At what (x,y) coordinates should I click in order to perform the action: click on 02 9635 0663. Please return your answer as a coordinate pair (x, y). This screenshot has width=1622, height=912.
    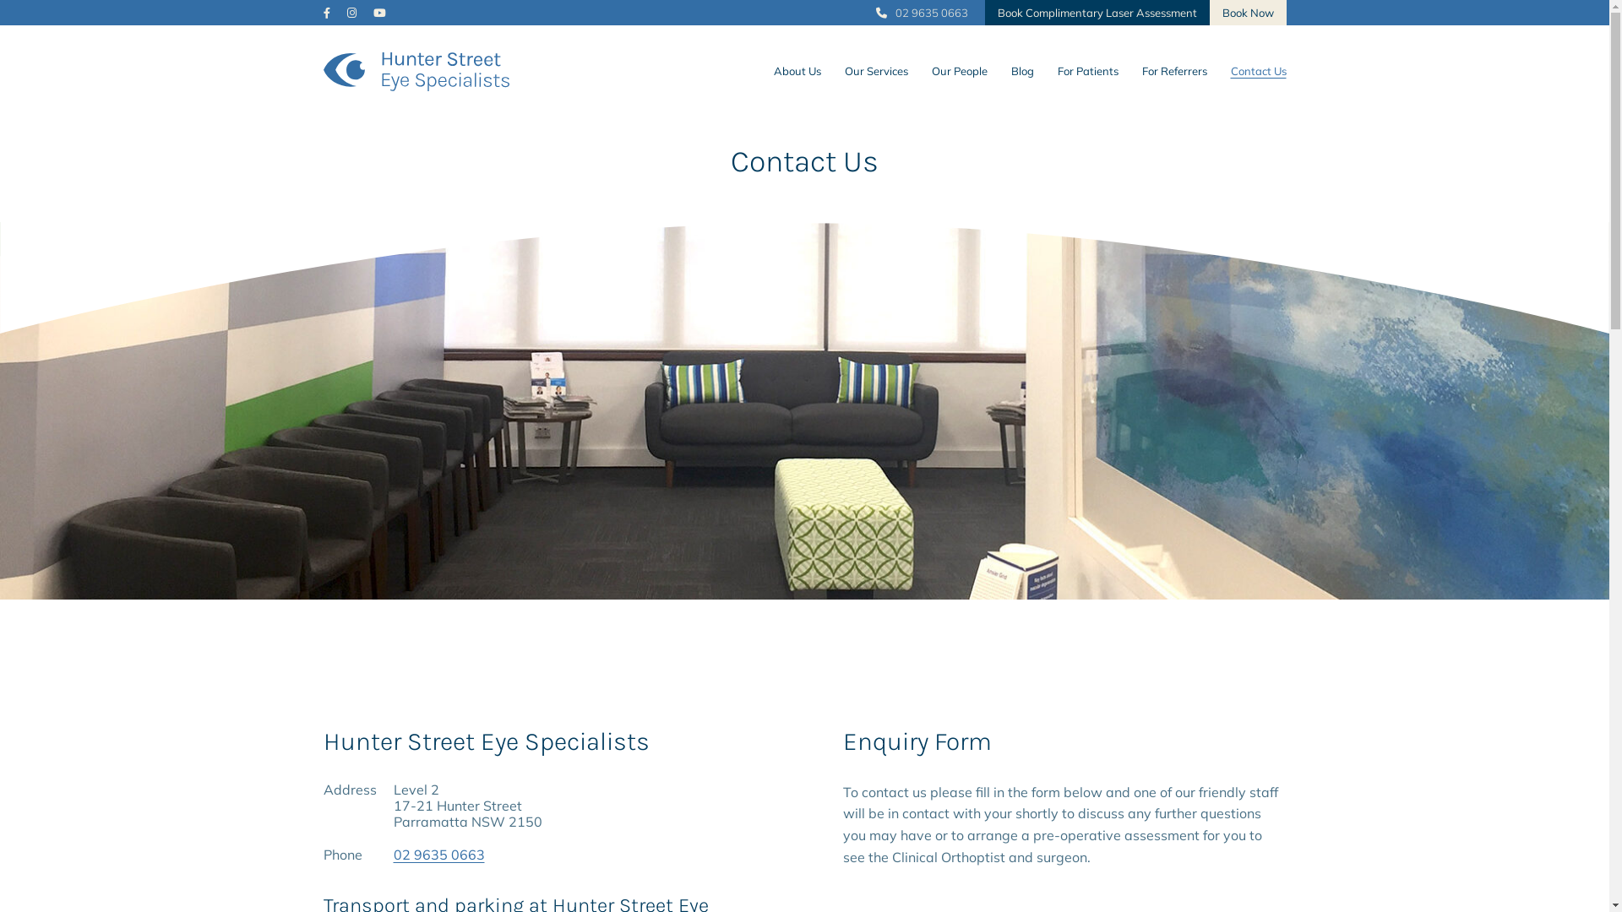
    Looking at the image, I should click on (439, 855).